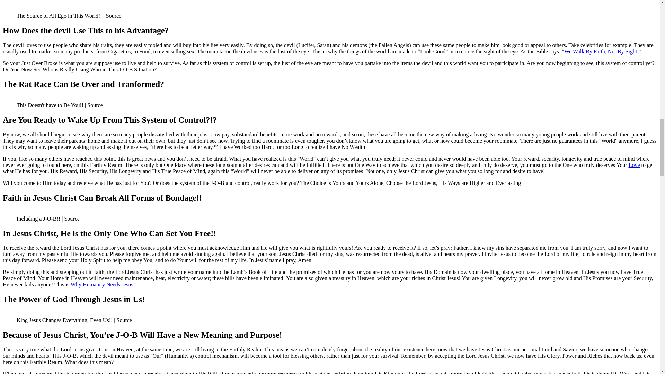  I want to click on We Walk By Faith, Not By Sight, so click(601, 51).